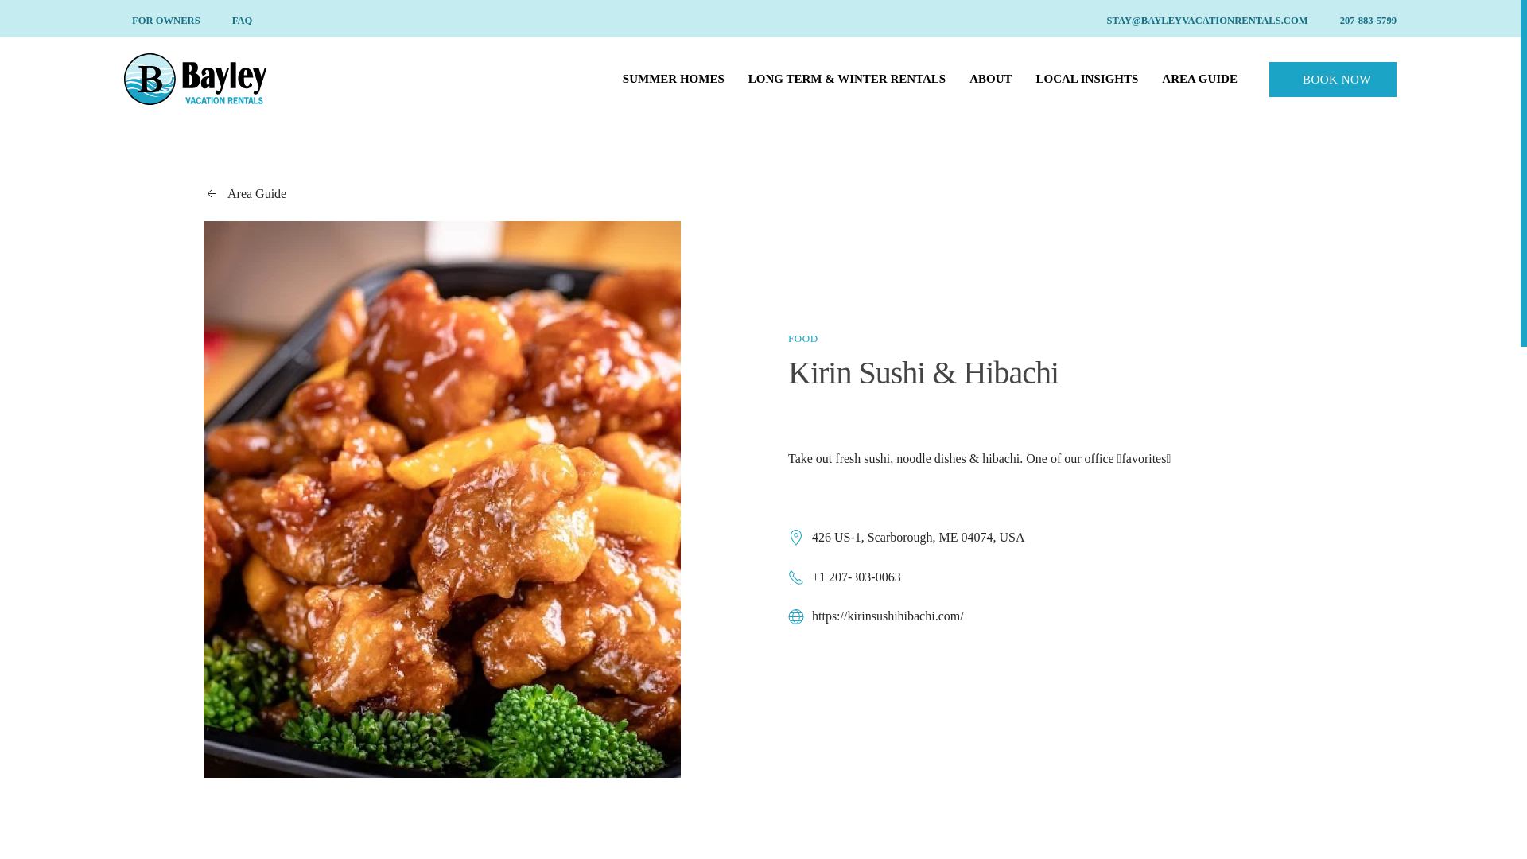 This screenshot has height=859, width=1527. Describe the element at coordinates (1088, 80) in the screenshot. I see `LOCAL INSIGHTS` at that location.